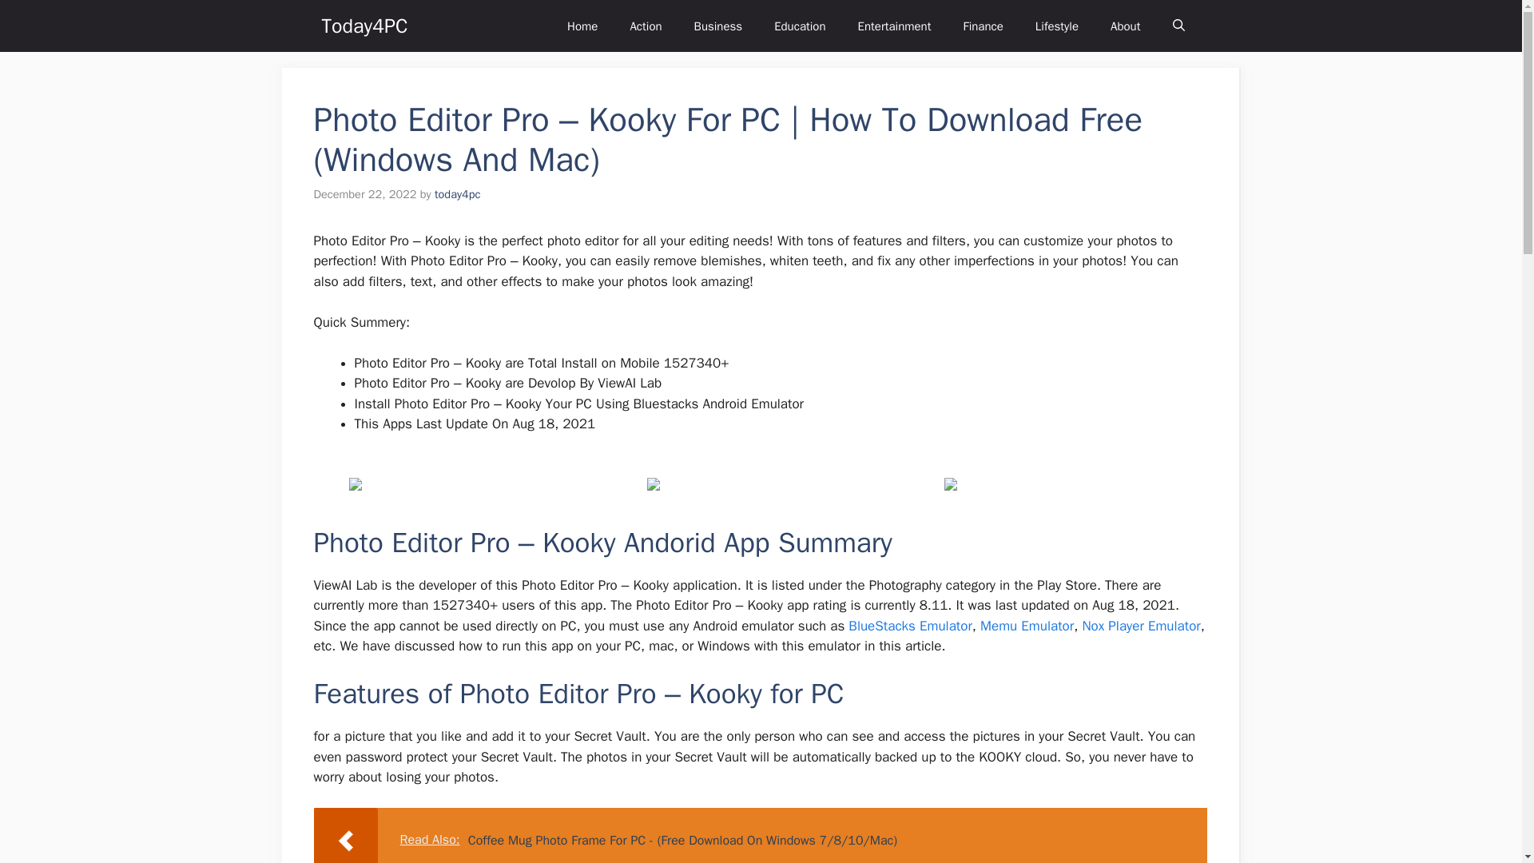 The height and width of the screenshot is (863, 1534). I want to click on About, so click(1125, 26).